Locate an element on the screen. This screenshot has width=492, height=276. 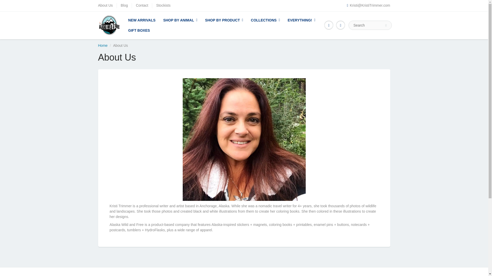
Home is located at coordinates (102, 45).